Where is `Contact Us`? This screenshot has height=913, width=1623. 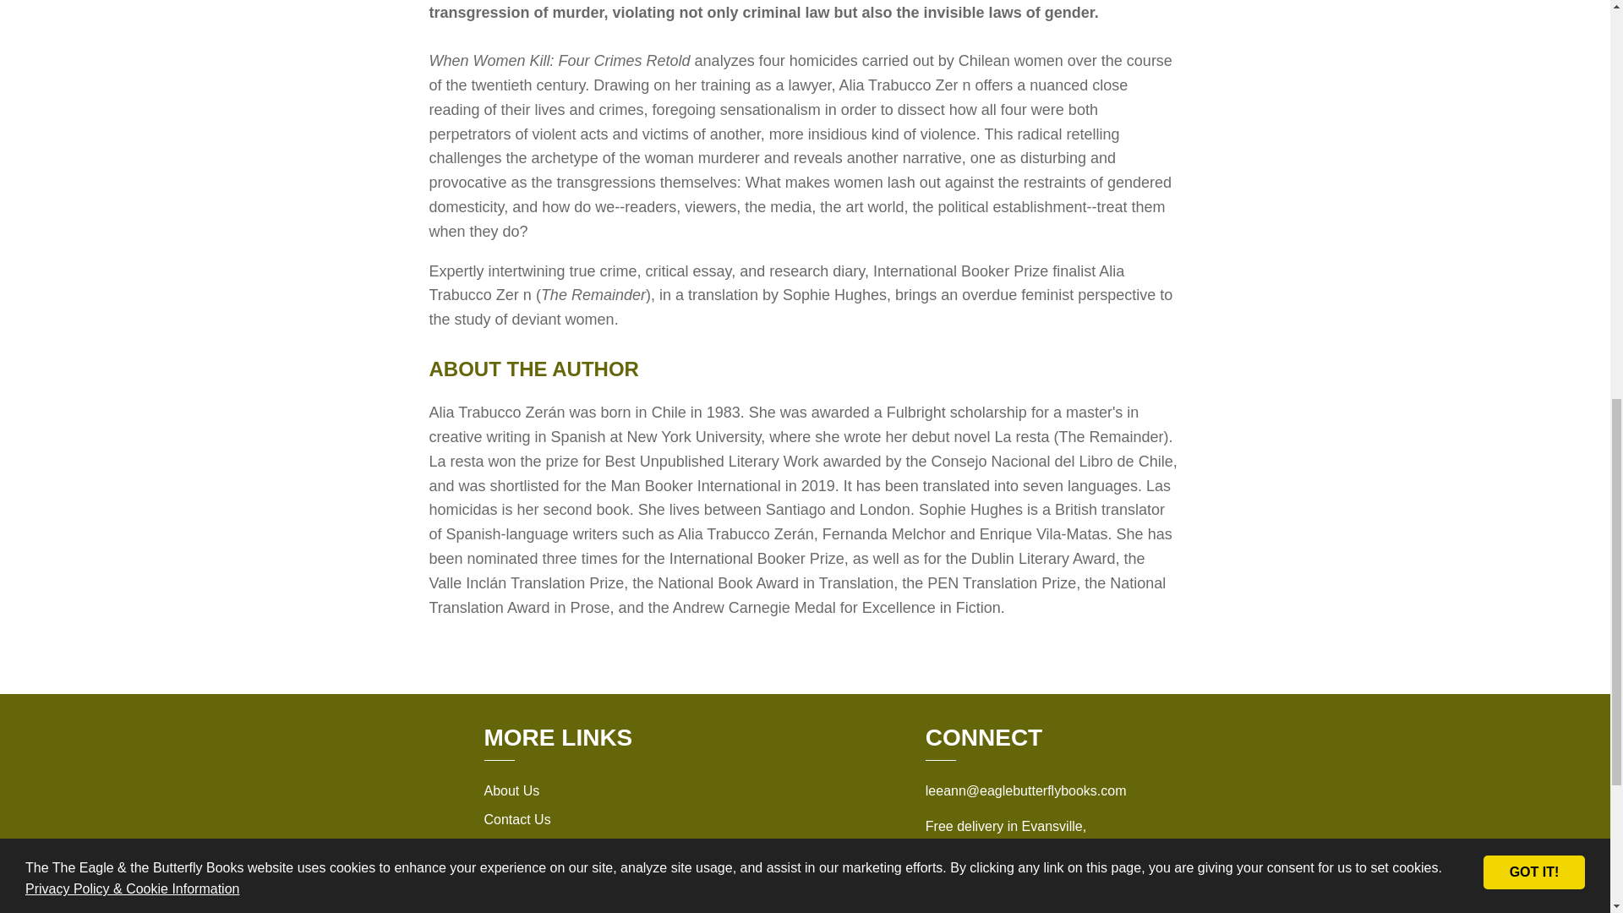
Contact Us is located at coordinates (516, 820).